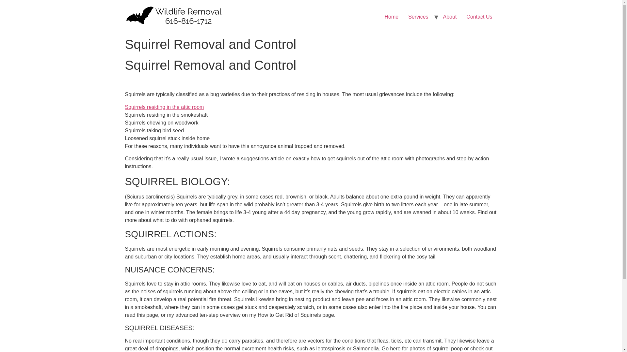 The height and width of the screenshot is (352, 627). Describe the element at coordinates (391, 17) in the screenshot. I see `Home` at that location.